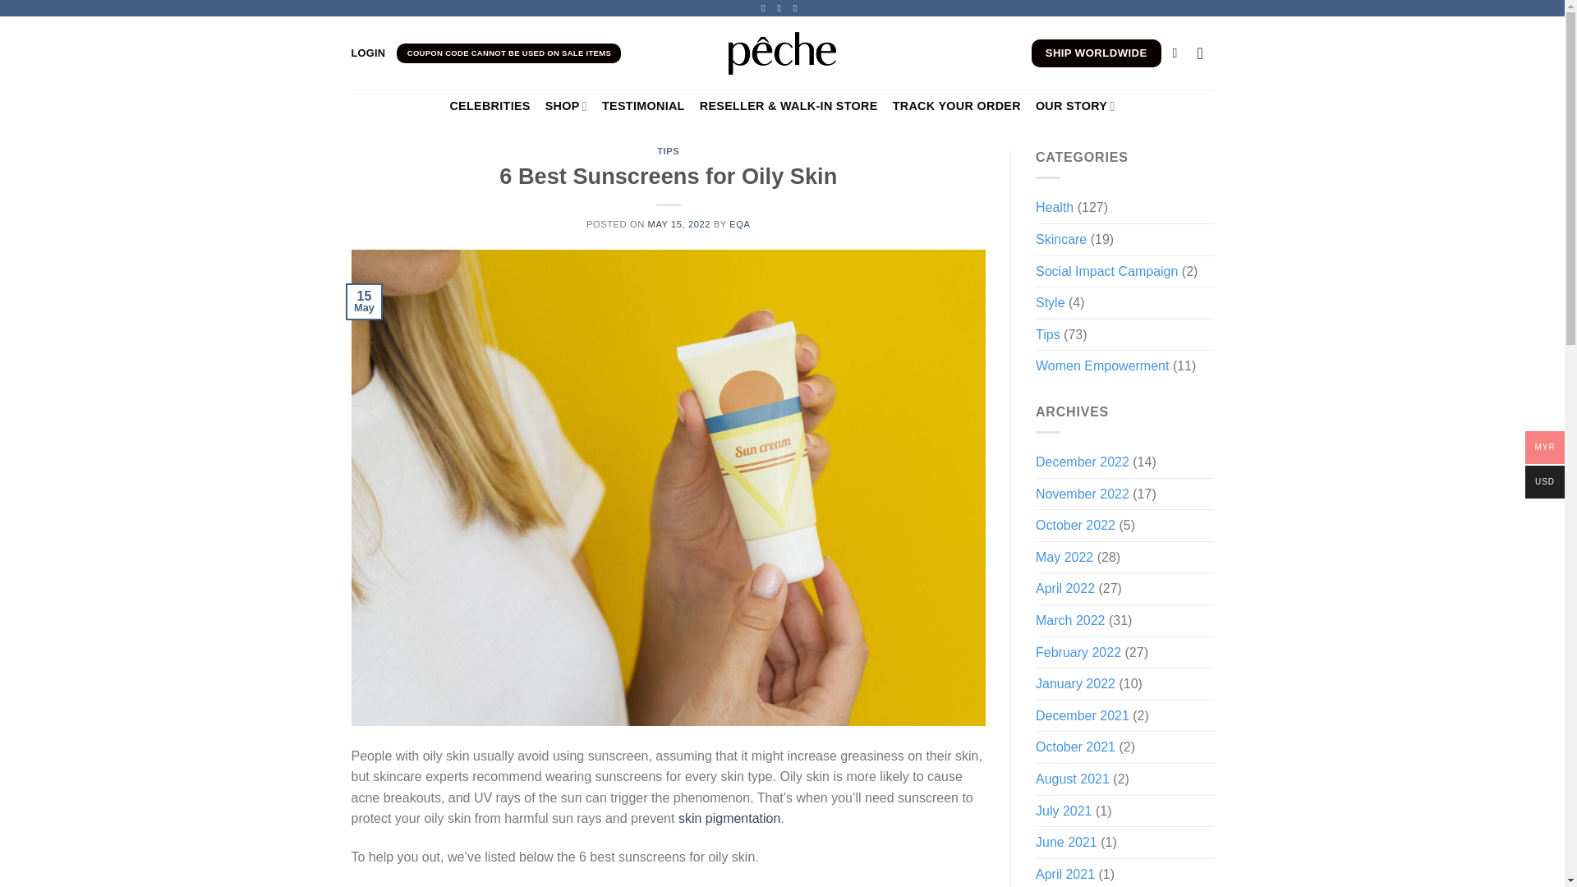 Image resolution: width=1577 pixels, height=887 pixels. What do you see at coordinates (509, 53) in the screenshot?
I see `COUPON CODE CANNOT BE USED ON SALE ITEMS` at bounding box center [509, 53].